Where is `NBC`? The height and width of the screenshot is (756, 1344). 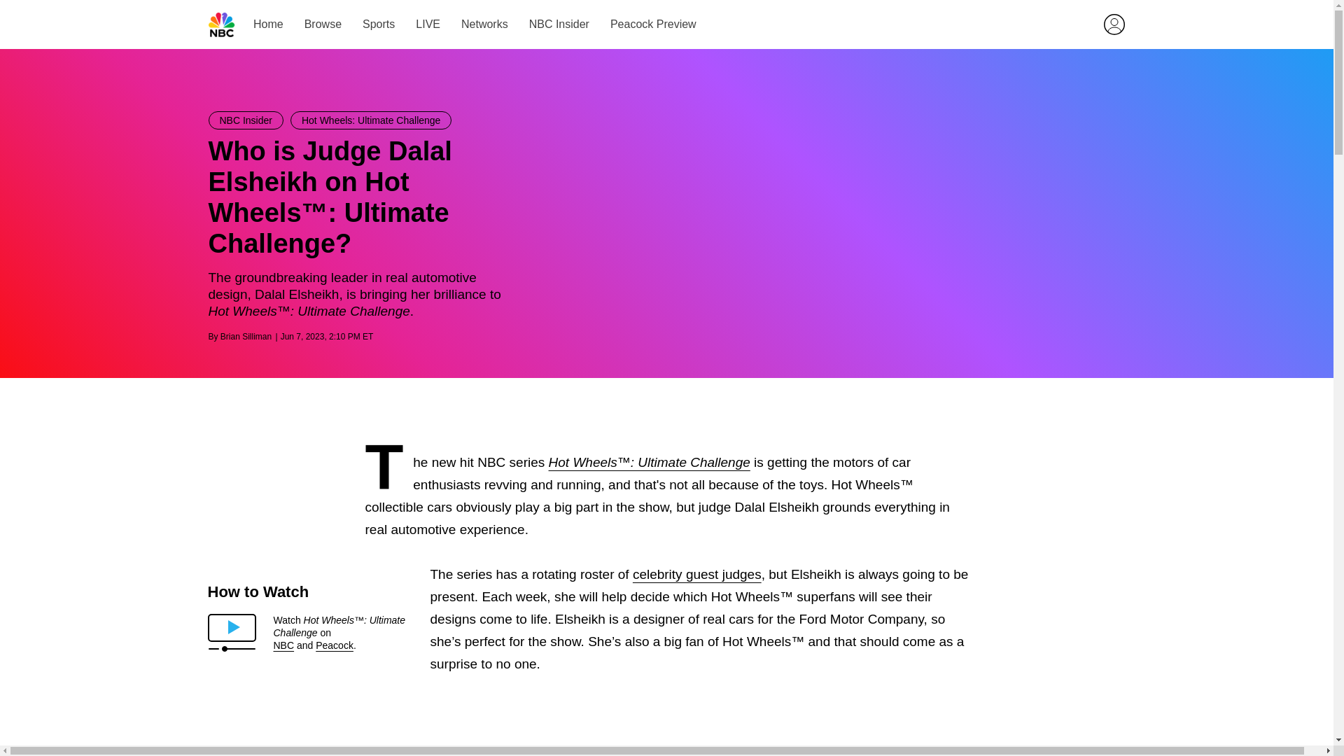
NBC is located at coordinates (283, 645).